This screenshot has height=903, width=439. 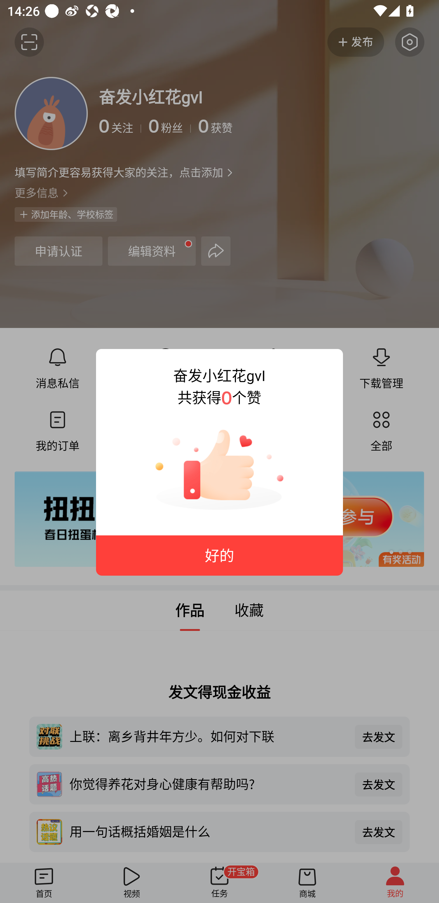 What do you see at coordinates (220, 556) in the screenshot?
I see `好的` at bounding box center [220, 556].